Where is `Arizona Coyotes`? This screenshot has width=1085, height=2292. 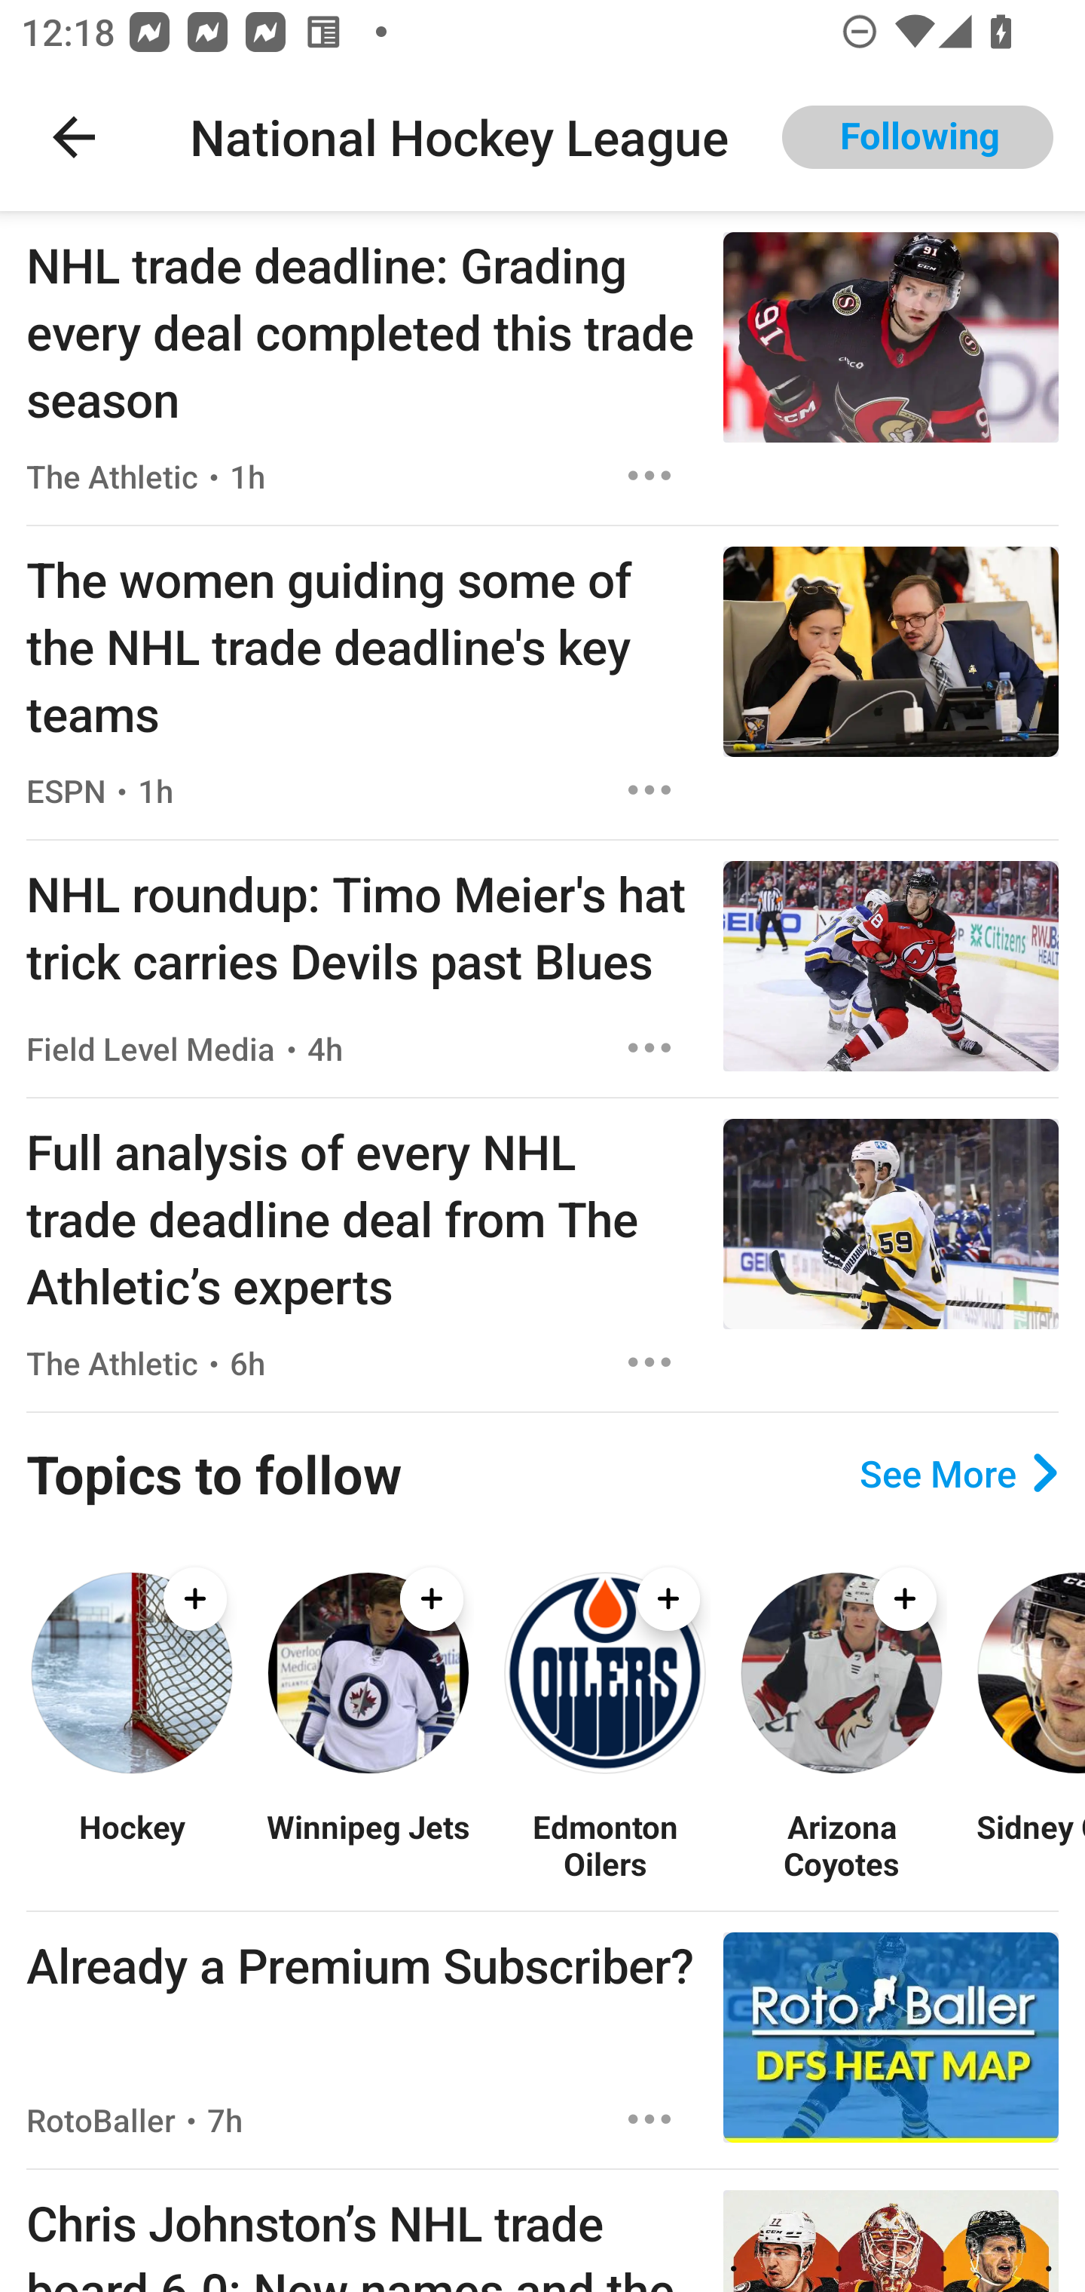
Arizona Coyotes is located at coordinates (841, 1844).